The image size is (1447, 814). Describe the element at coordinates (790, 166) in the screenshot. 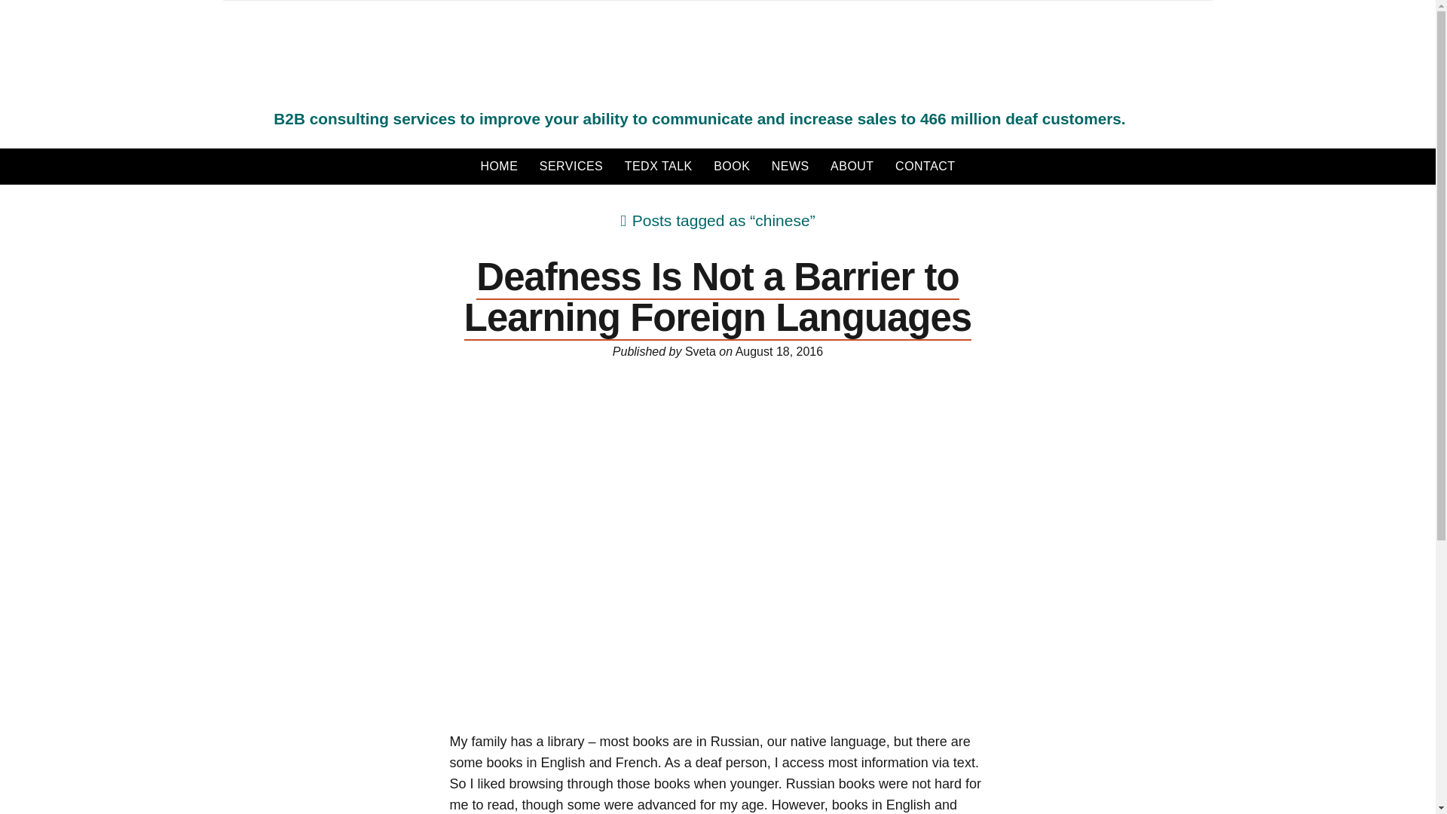

I see `NEWS` at that location.